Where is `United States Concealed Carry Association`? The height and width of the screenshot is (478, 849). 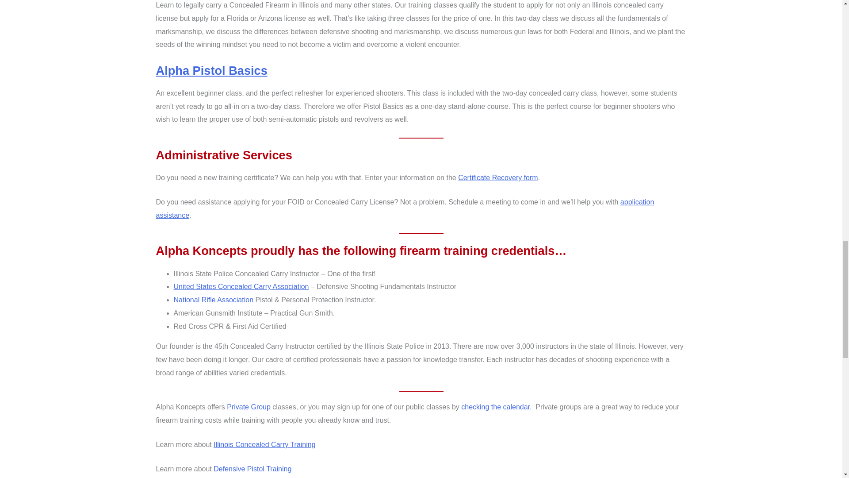
United States Concealed Carry Association is located at coordinates (241, 286).